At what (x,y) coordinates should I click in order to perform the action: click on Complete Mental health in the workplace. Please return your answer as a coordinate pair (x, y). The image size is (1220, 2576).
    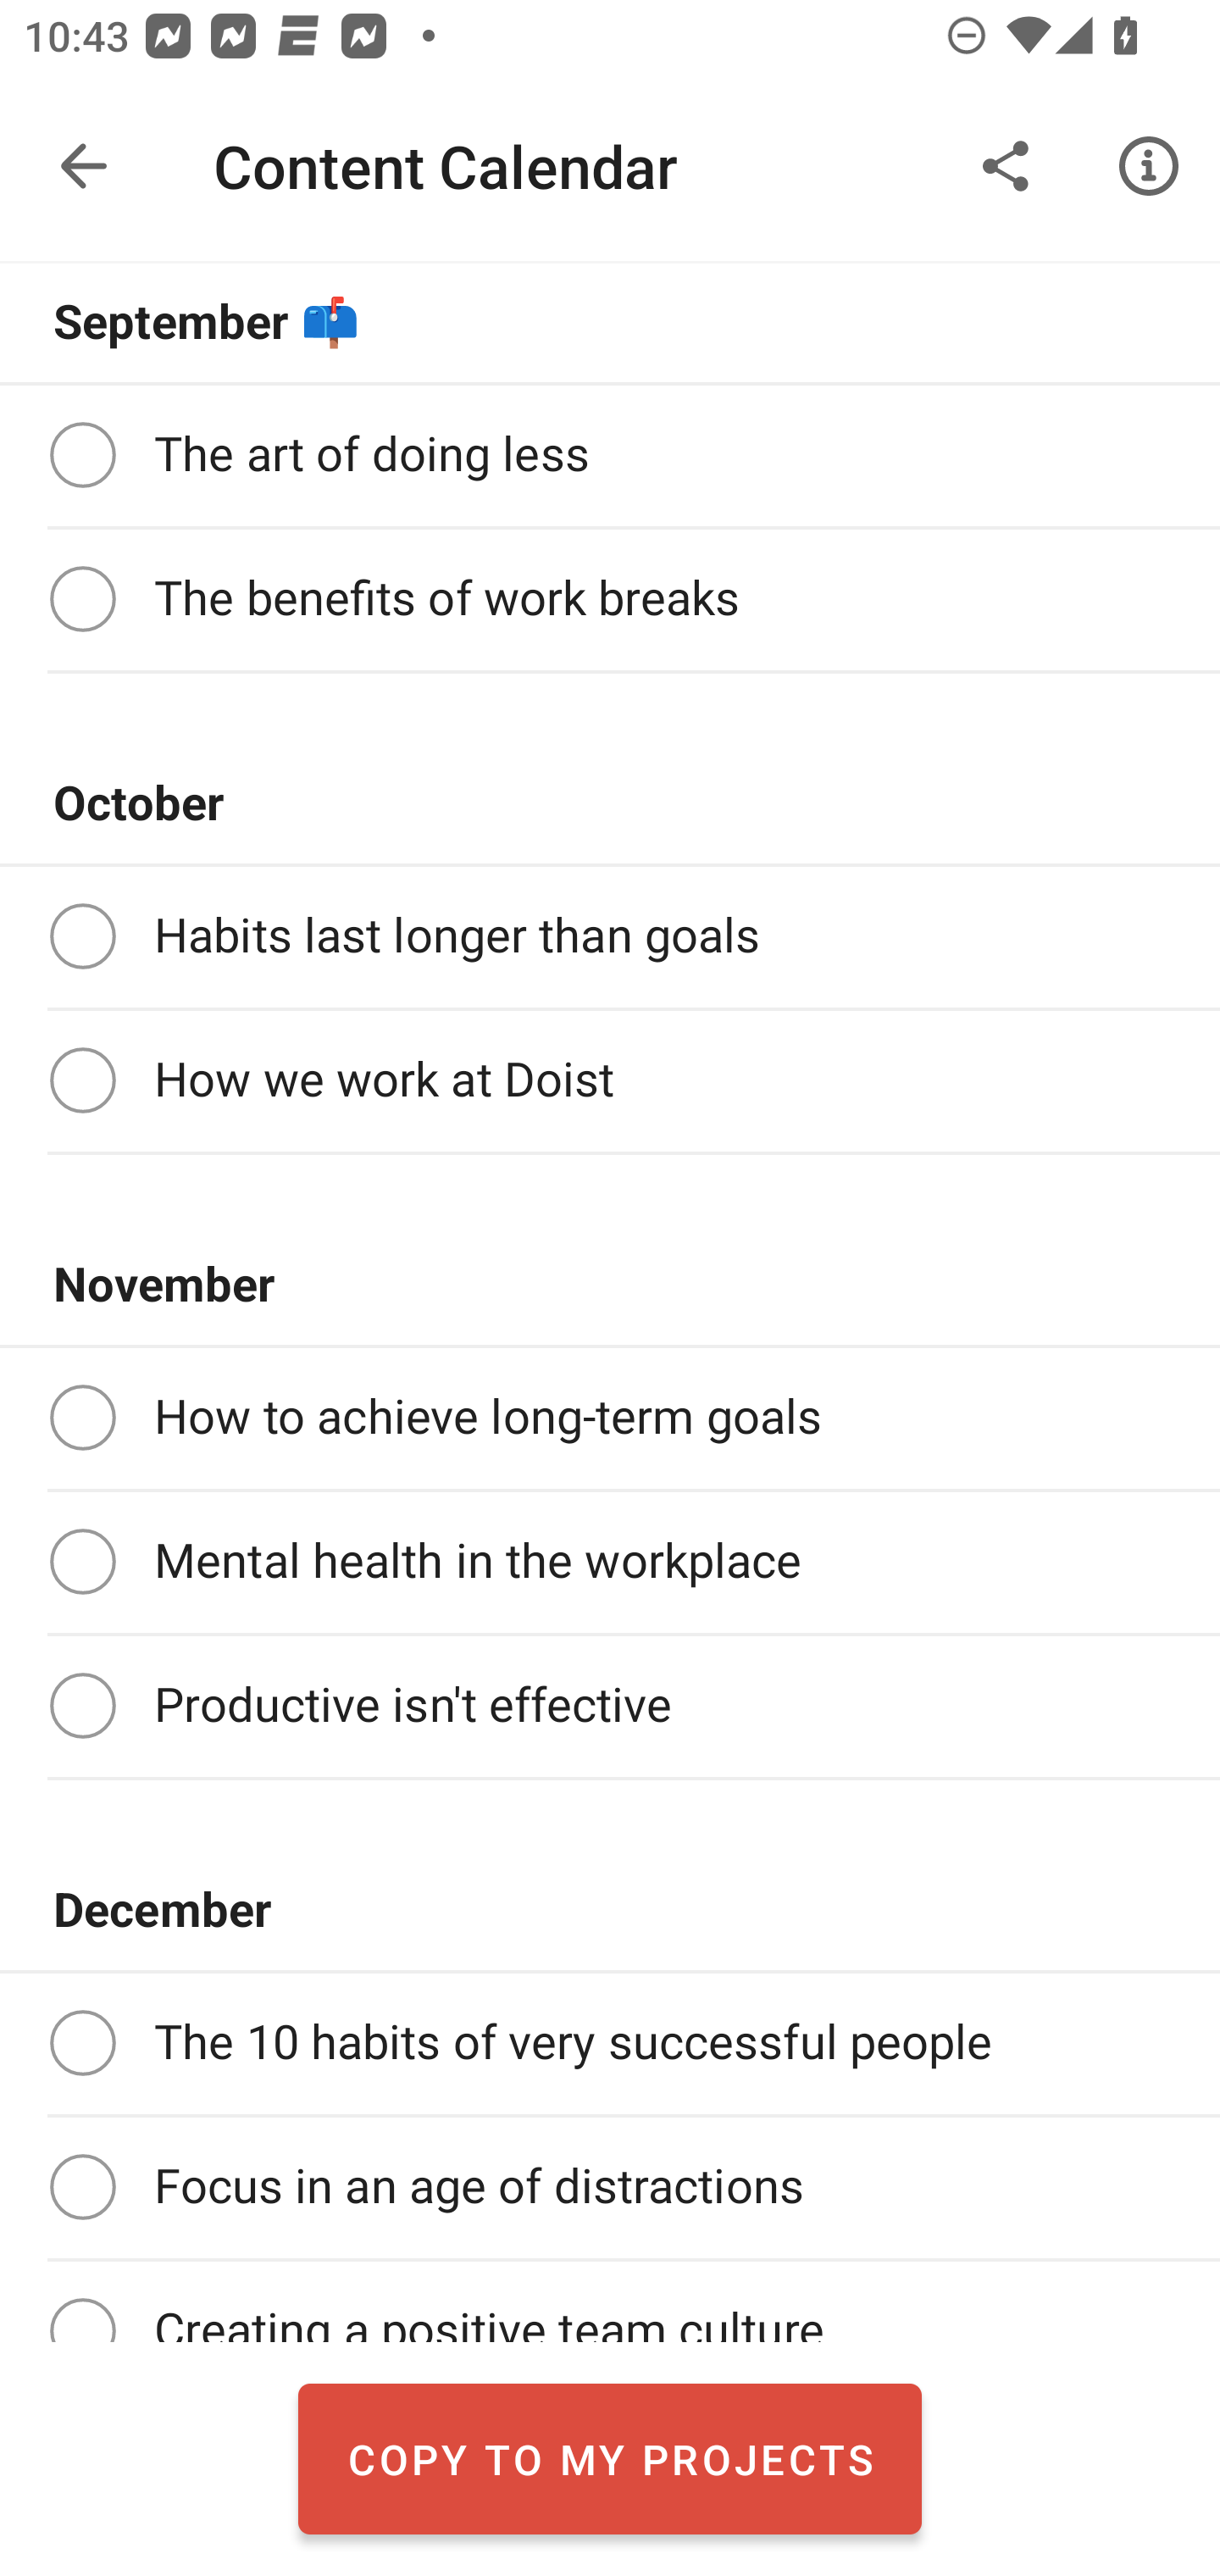
    Looking at the image, I should click on (610, 1563).